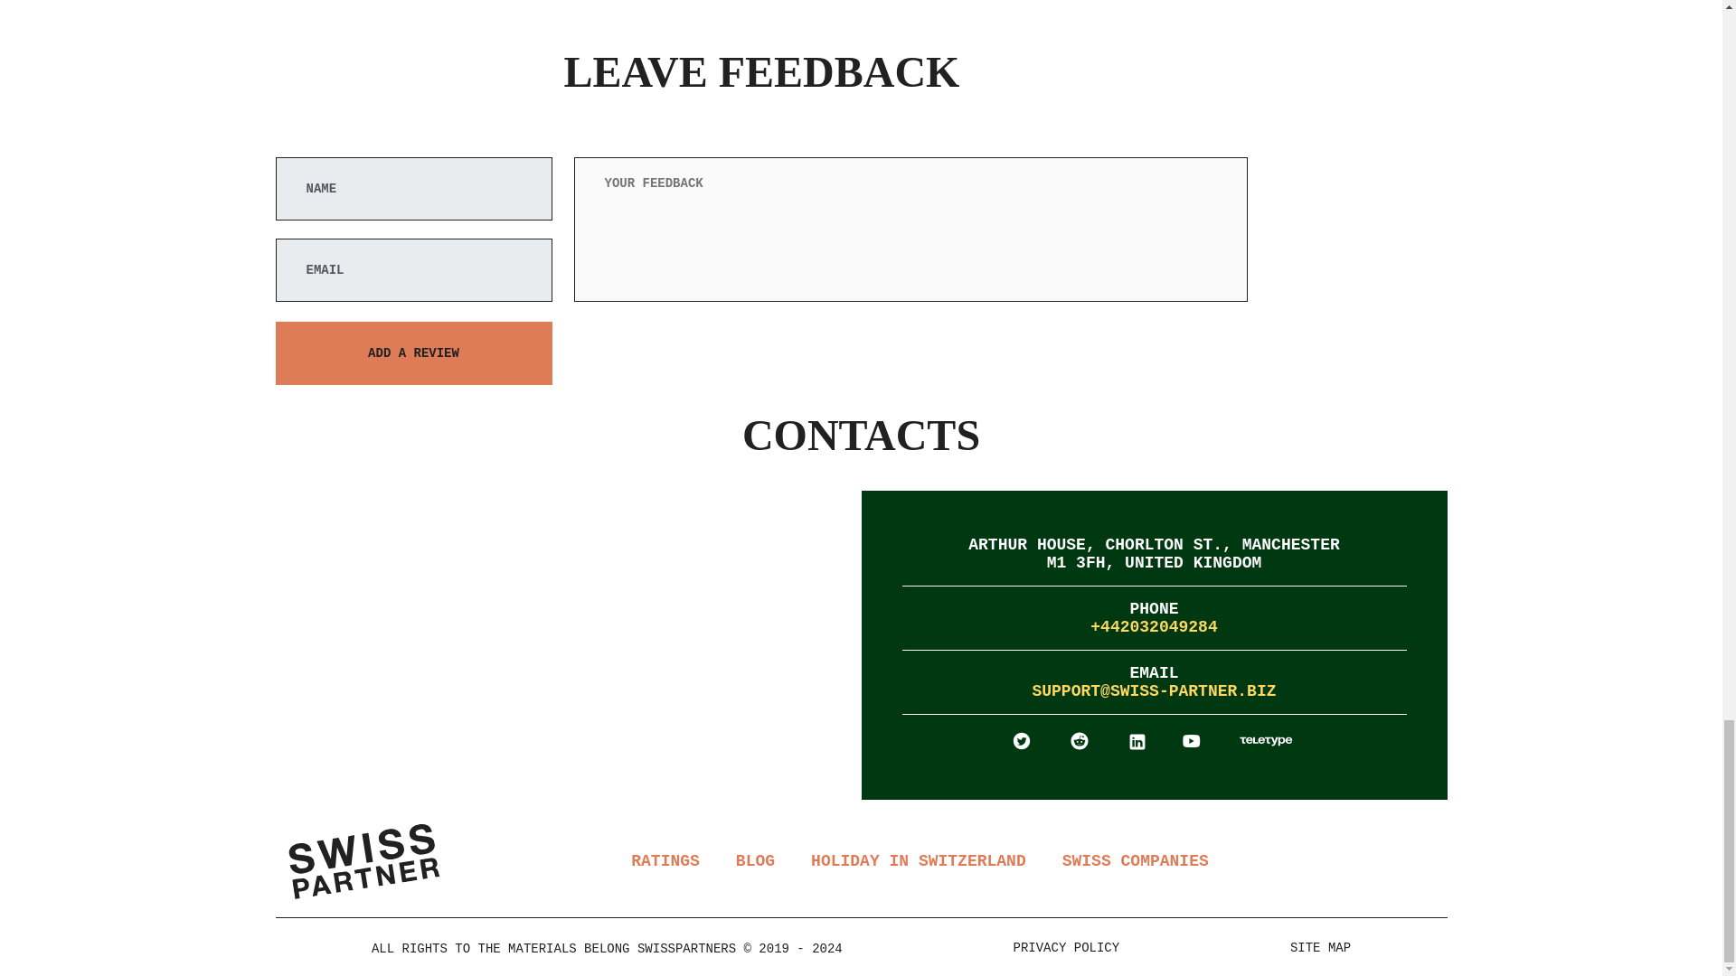 The image size is (1736, 976). I want to click on HOLIDAY IN SWITZERLAND, so click(918, 860).